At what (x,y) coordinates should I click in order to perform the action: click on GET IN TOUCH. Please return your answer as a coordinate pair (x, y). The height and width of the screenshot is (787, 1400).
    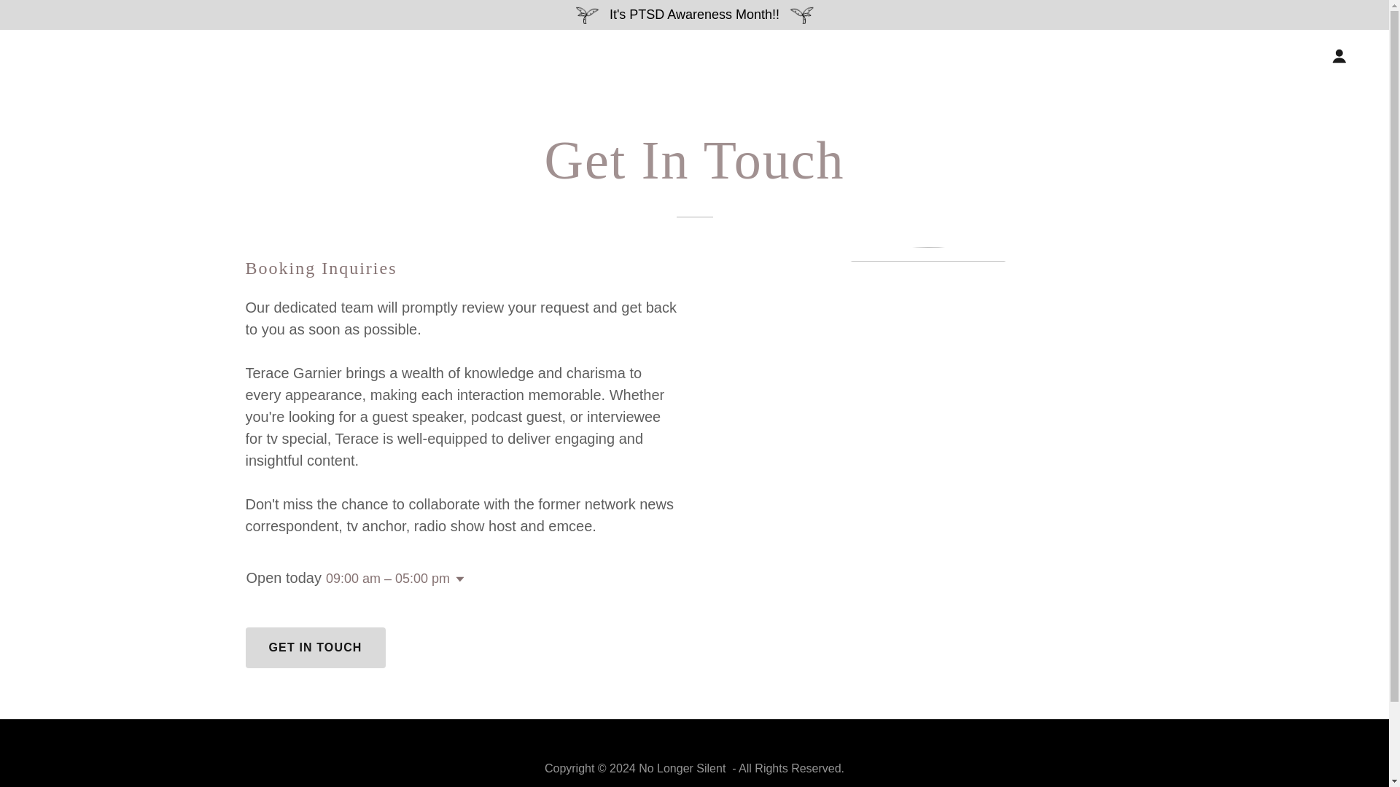
    Looking at the image, I should click on (315, 647).